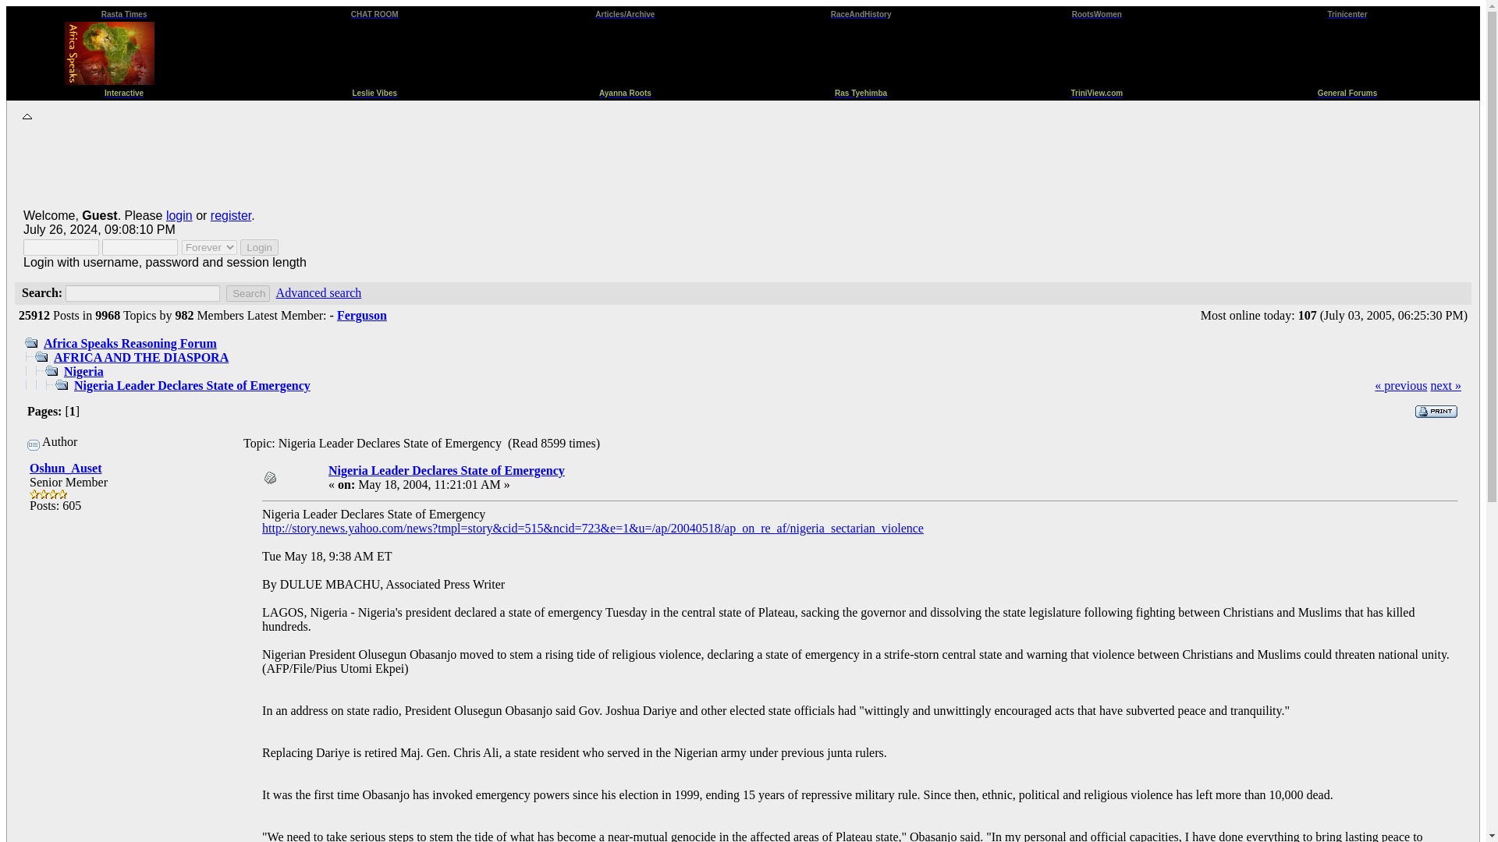 Image resolution: width=1498 pixels, height=842 pixels. Describe the element at coordinates (247, 293) in the screenshot. I see `Search` at that location.